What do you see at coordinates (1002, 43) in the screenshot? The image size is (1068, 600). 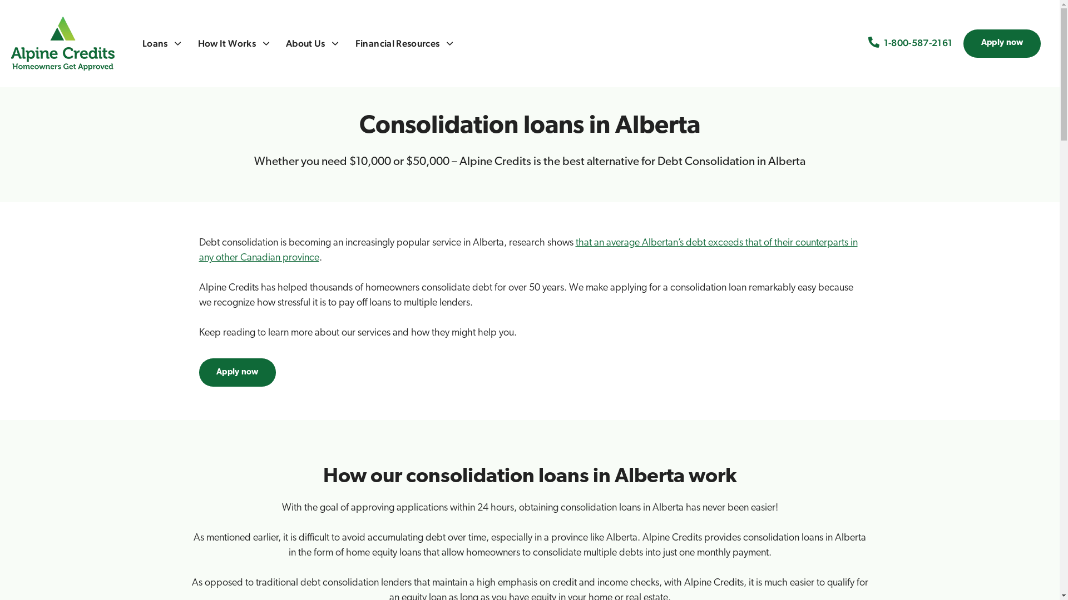 I see `Apply now` at bounding box center [1002, 43].